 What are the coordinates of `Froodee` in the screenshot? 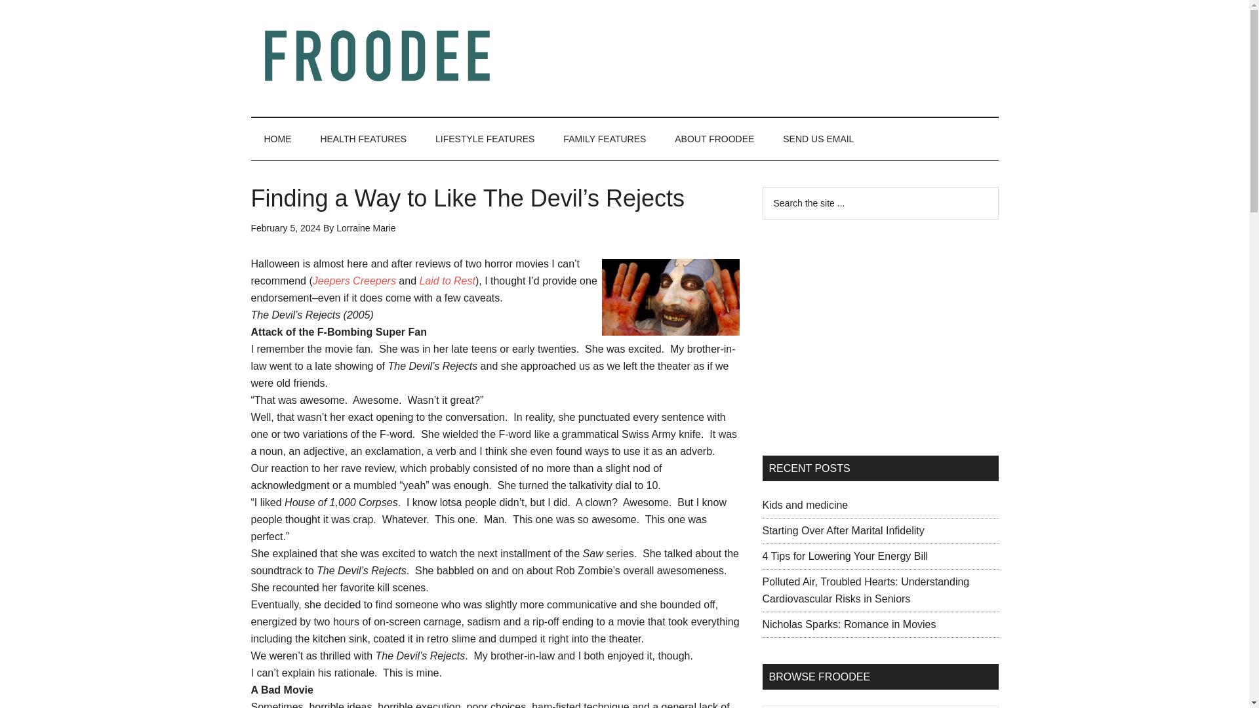 It's located at (375, 55).